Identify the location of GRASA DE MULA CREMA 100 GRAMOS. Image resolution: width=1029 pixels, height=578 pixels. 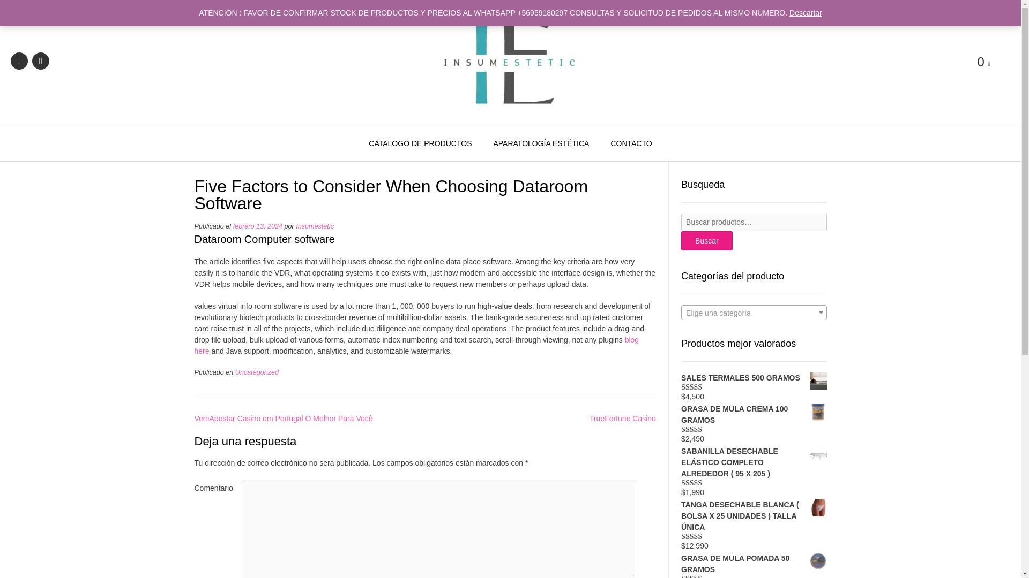
(754, 414).